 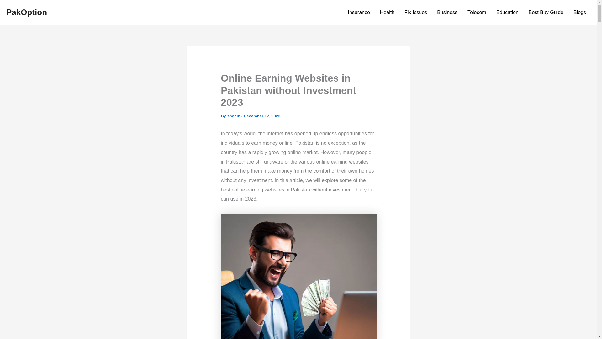 I want to click on Best Buy Guide, so click(x=546, y=13).